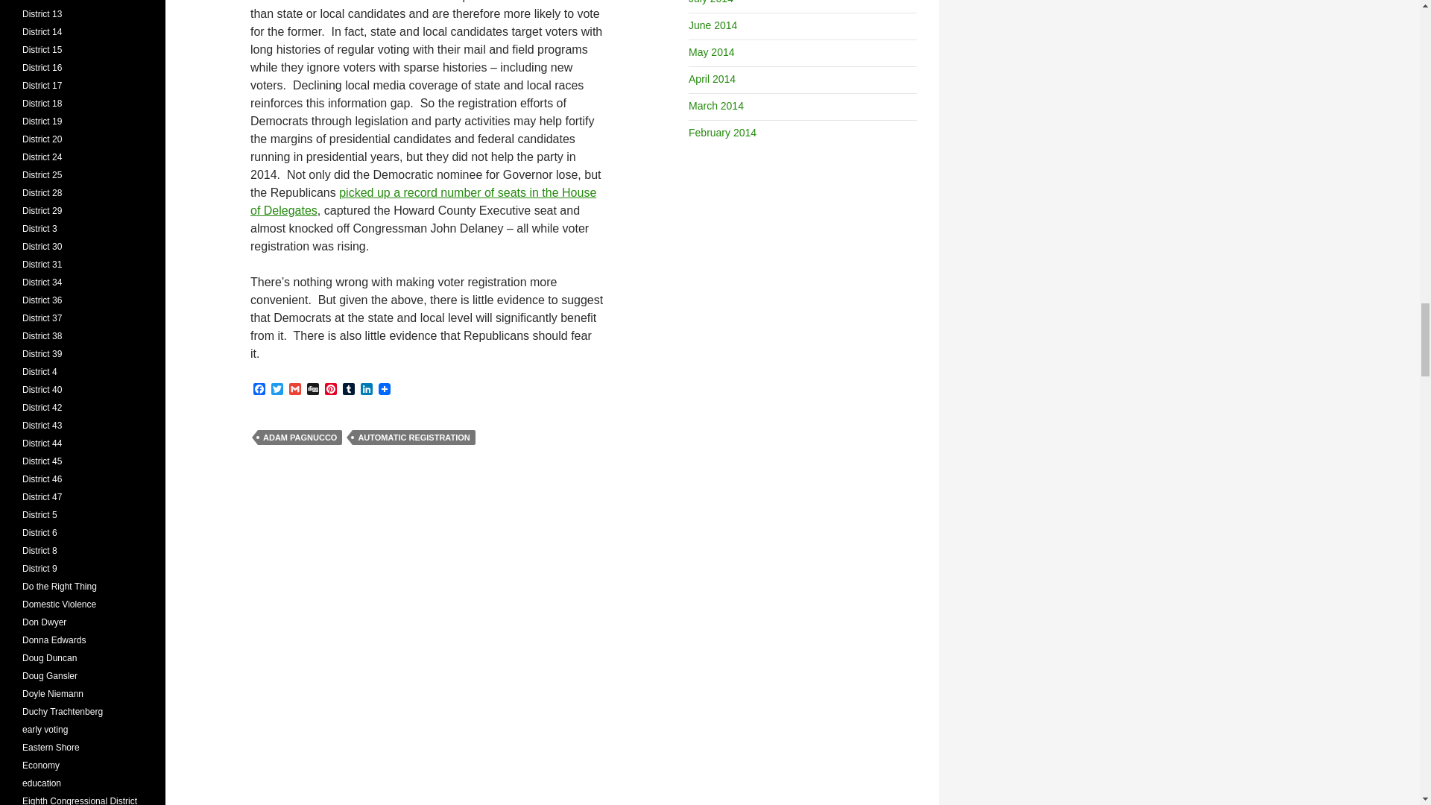  I want to click on Tumblr, so click(349, 391).